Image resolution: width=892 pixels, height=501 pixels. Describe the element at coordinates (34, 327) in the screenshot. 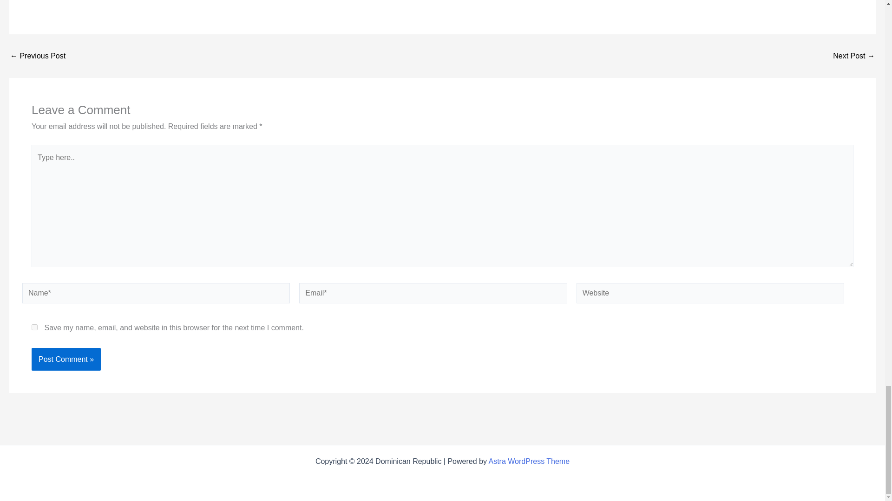

I see `yes` at that location.